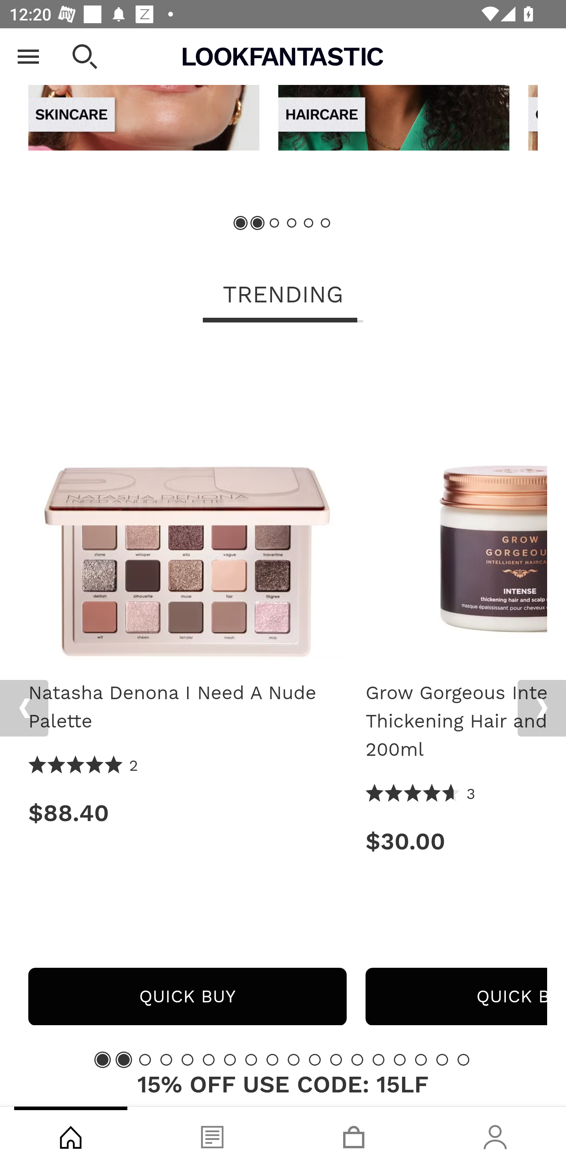 The height and width of the screenshot is (1164, 566). I want to click on Slide 16, so click(421, 1059).